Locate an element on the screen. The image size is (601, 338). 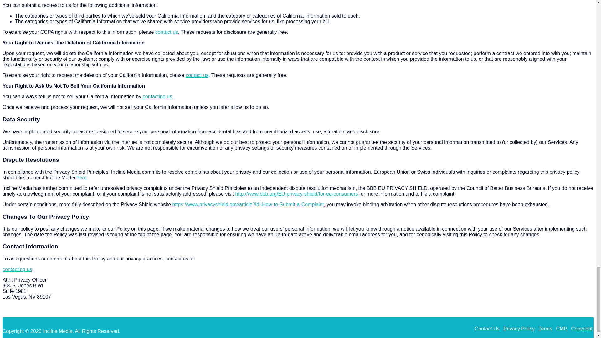
CMP is located at coordinates (562, 329).